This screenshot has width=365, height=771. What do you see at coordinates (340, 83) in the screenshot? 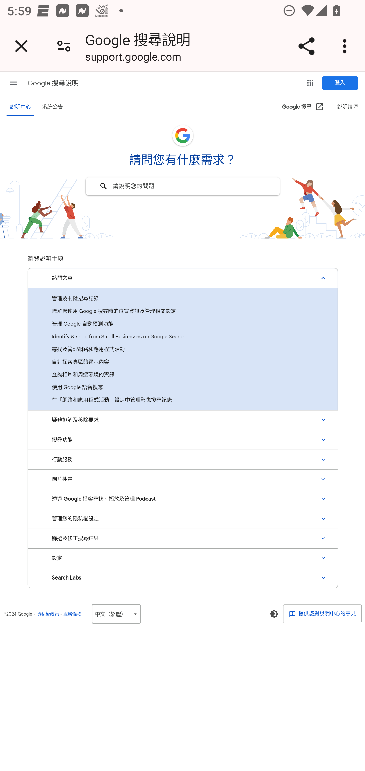
I see `登入` at bounding box center [340, 83].